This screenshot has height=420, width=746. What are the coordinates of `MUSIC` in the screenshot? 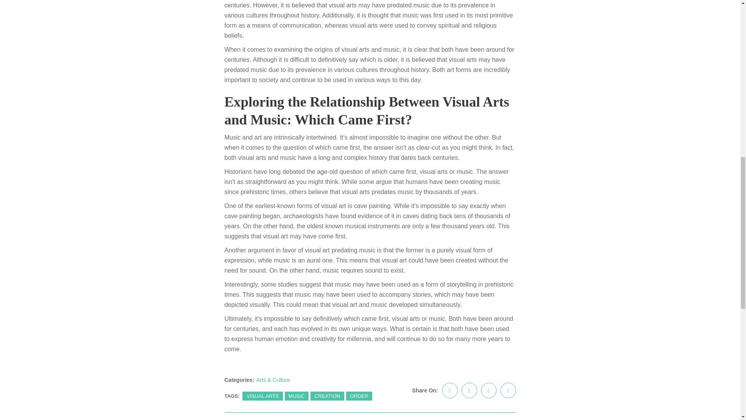 It's located at (297, 396).